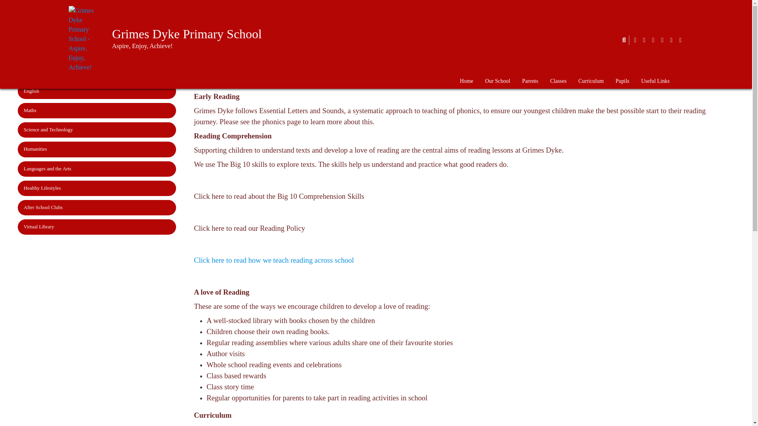 This screenshot has width=758, height=426. I want to click on Home, so click(467, 81).